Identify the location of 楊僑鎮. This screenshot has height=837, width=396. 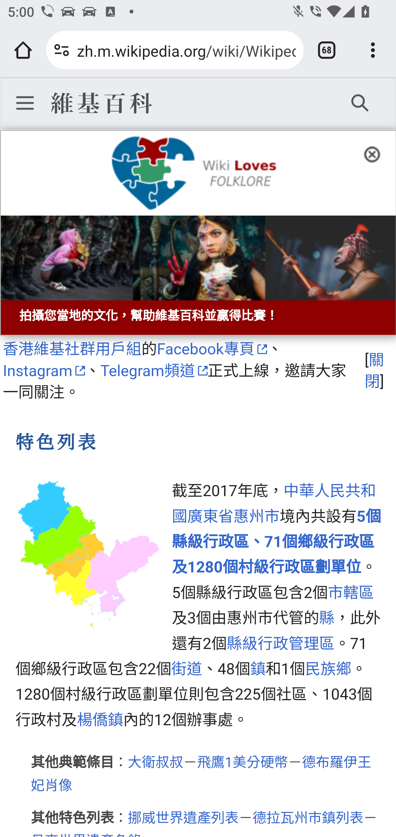
(100, 719).